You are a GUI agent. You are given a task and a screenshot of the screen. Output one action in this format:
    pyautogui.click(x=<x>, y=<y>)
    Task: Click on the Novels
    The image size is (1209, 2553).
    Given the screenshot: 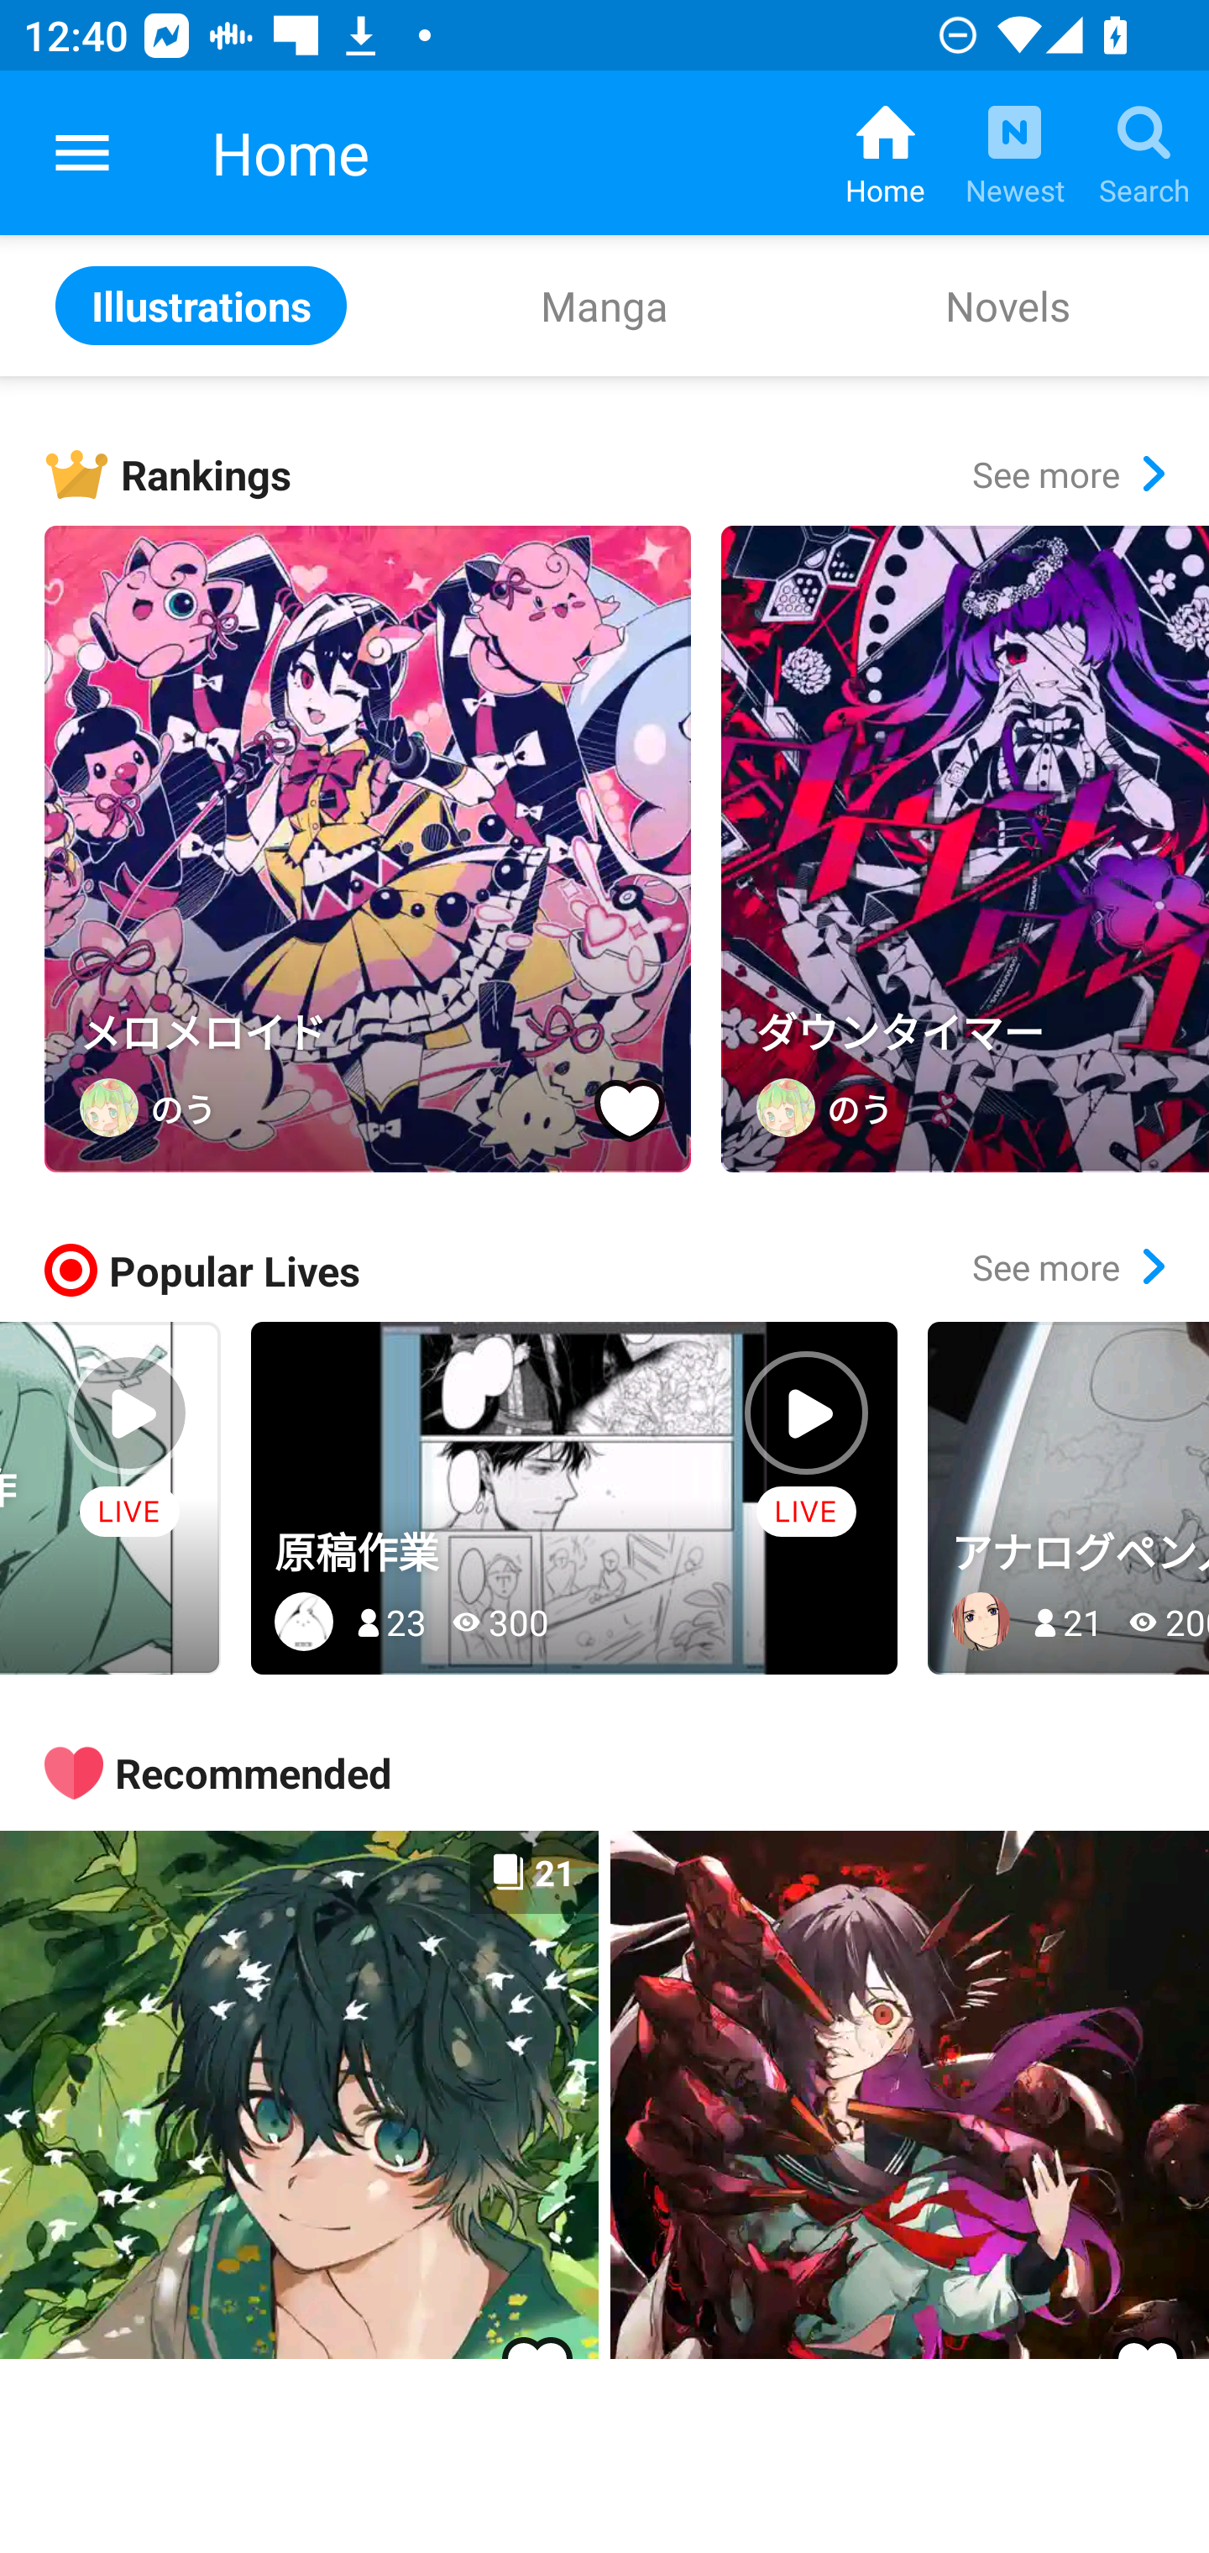 What is the action you would take?
    pyautogui.click(x=1007, y=304)
    